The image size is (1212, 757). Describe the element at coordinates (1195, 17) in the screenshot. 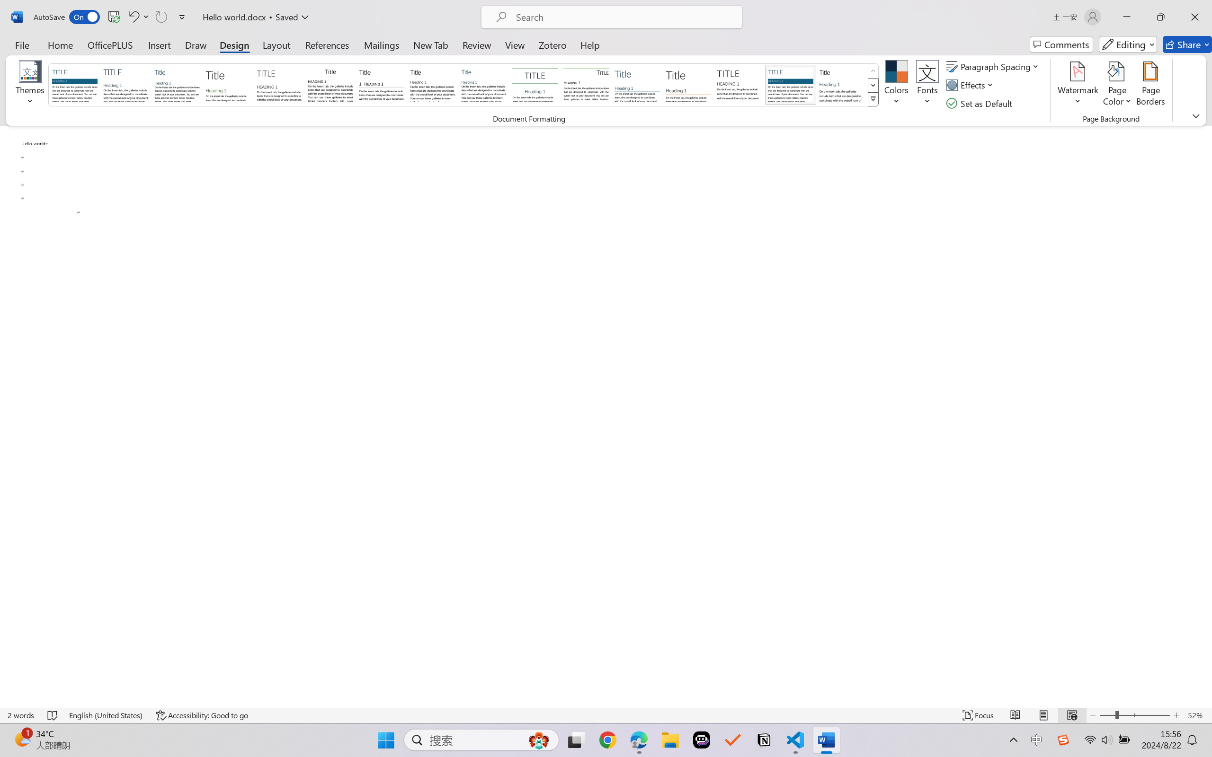

I see `Close` at that location.